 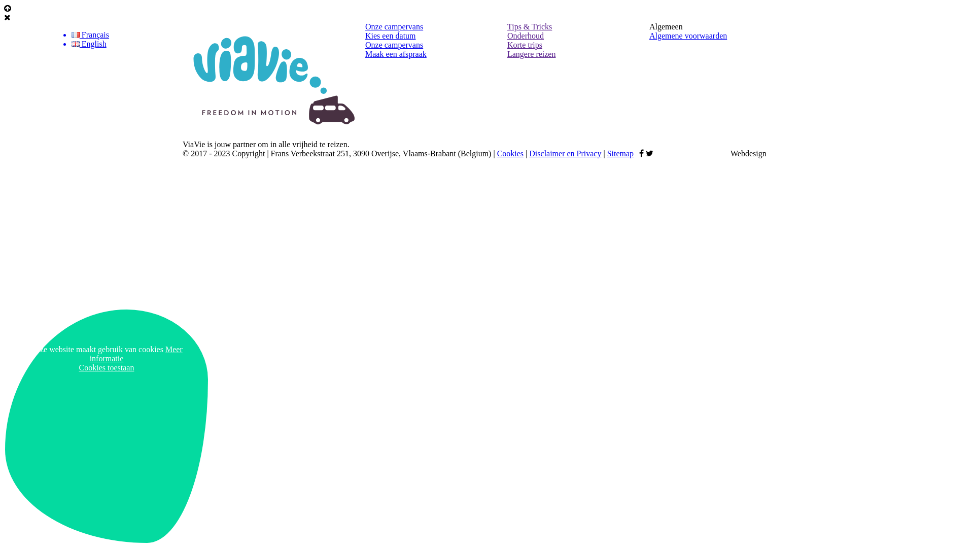 I want to click on Cookies toestaan, so click(x=107, y=367).